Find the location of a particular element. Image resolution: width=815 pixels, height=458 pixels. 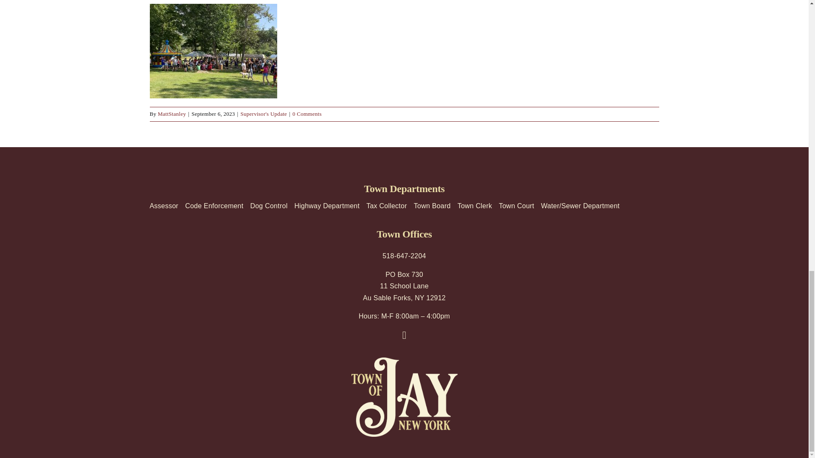

Posts by MattStanley is located at coordinates (172, 114).